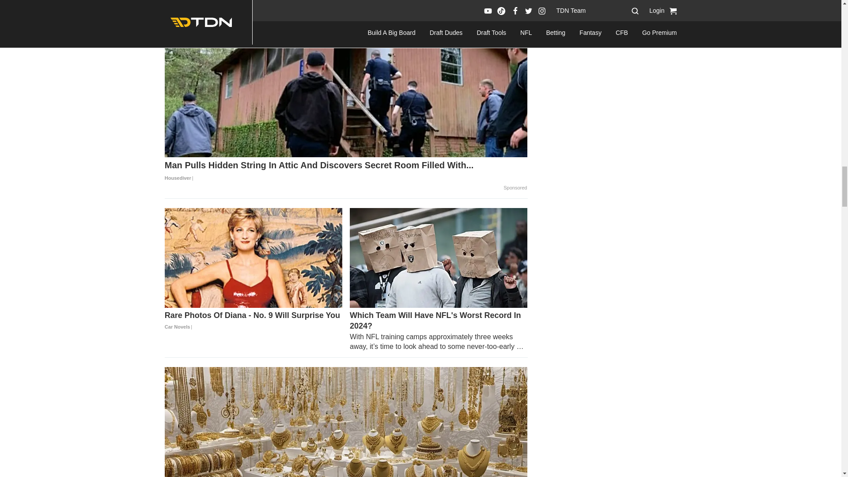 Image resolution: width=848 pixels, height=477 pixels. Describe the element at coordinates (438, 257) in the screenshot. I see `Which Team Will Have NFL's Worst Record In 2024?` at that location.